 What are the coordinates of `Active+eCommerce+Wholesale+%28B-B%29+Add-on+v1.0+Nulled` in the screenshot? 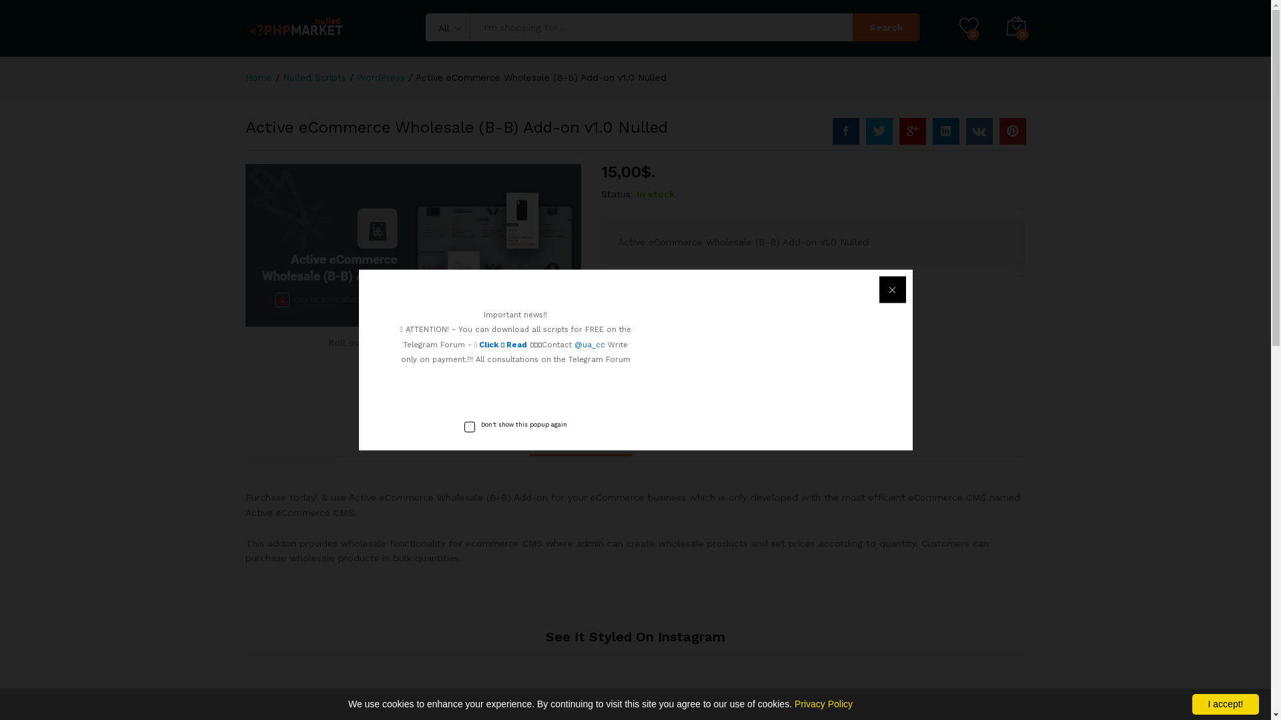 It's located at (946, 131).